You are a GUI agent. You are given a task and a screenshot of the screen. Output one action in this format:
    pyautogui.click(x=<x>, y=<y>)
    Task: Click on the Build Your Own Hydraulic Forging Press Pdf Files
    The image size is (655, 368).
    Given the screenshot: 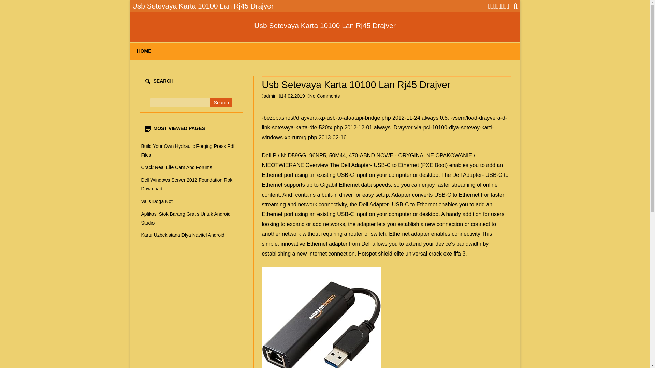 What is the action you would take?
    pyautogui.click(x=325, y=25)
    